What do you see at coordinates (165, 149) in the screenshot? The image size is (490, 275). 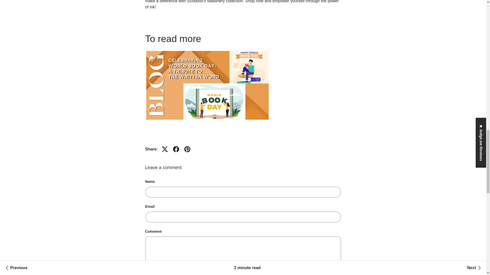 I see `Tweet on X` at bounding box center [165, 149].